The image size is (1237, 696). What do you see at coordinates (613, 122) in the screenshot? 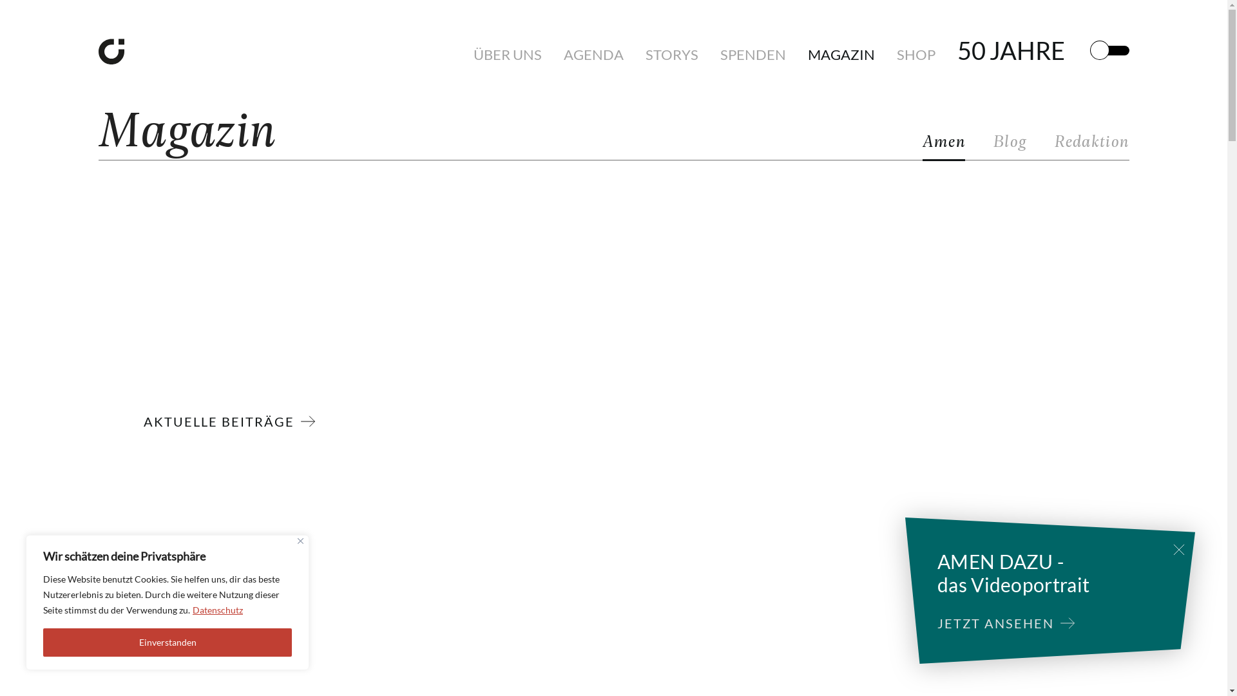
I see `Magazin
Amen Blog Redaktion` at bounding box center [613, 122].